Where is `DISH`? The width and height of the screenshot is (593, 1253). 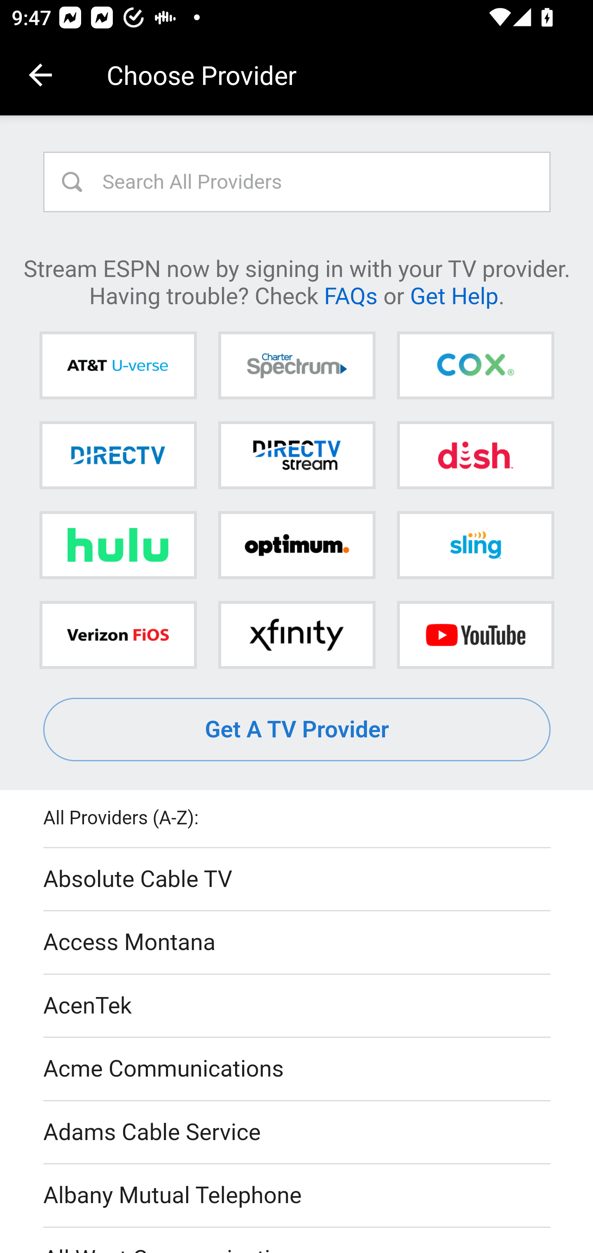 DISH is located at coordinates (475, 455).